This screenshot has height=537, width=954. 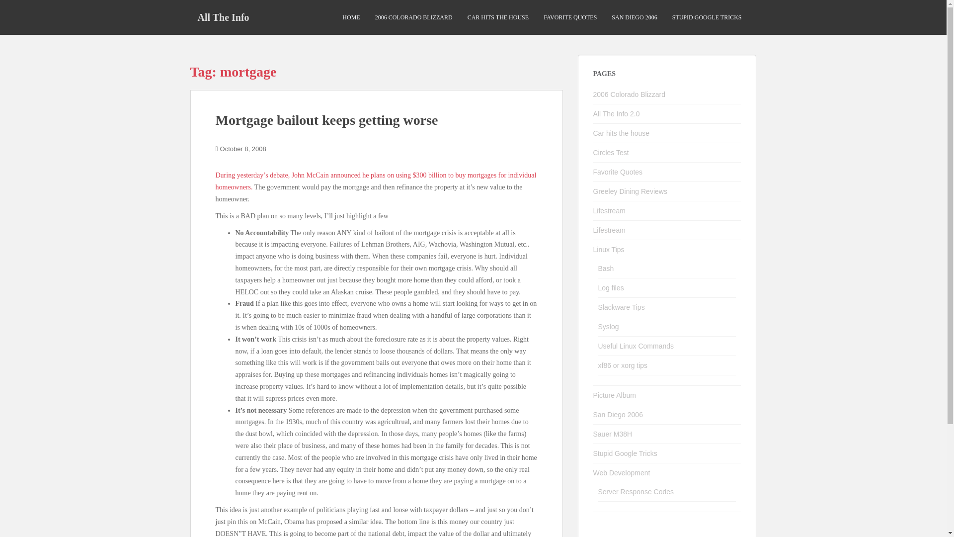 What do you see at coordinates (608, 327) in the screenshot?
I see `Syslog` at bounding box center [608, 327].